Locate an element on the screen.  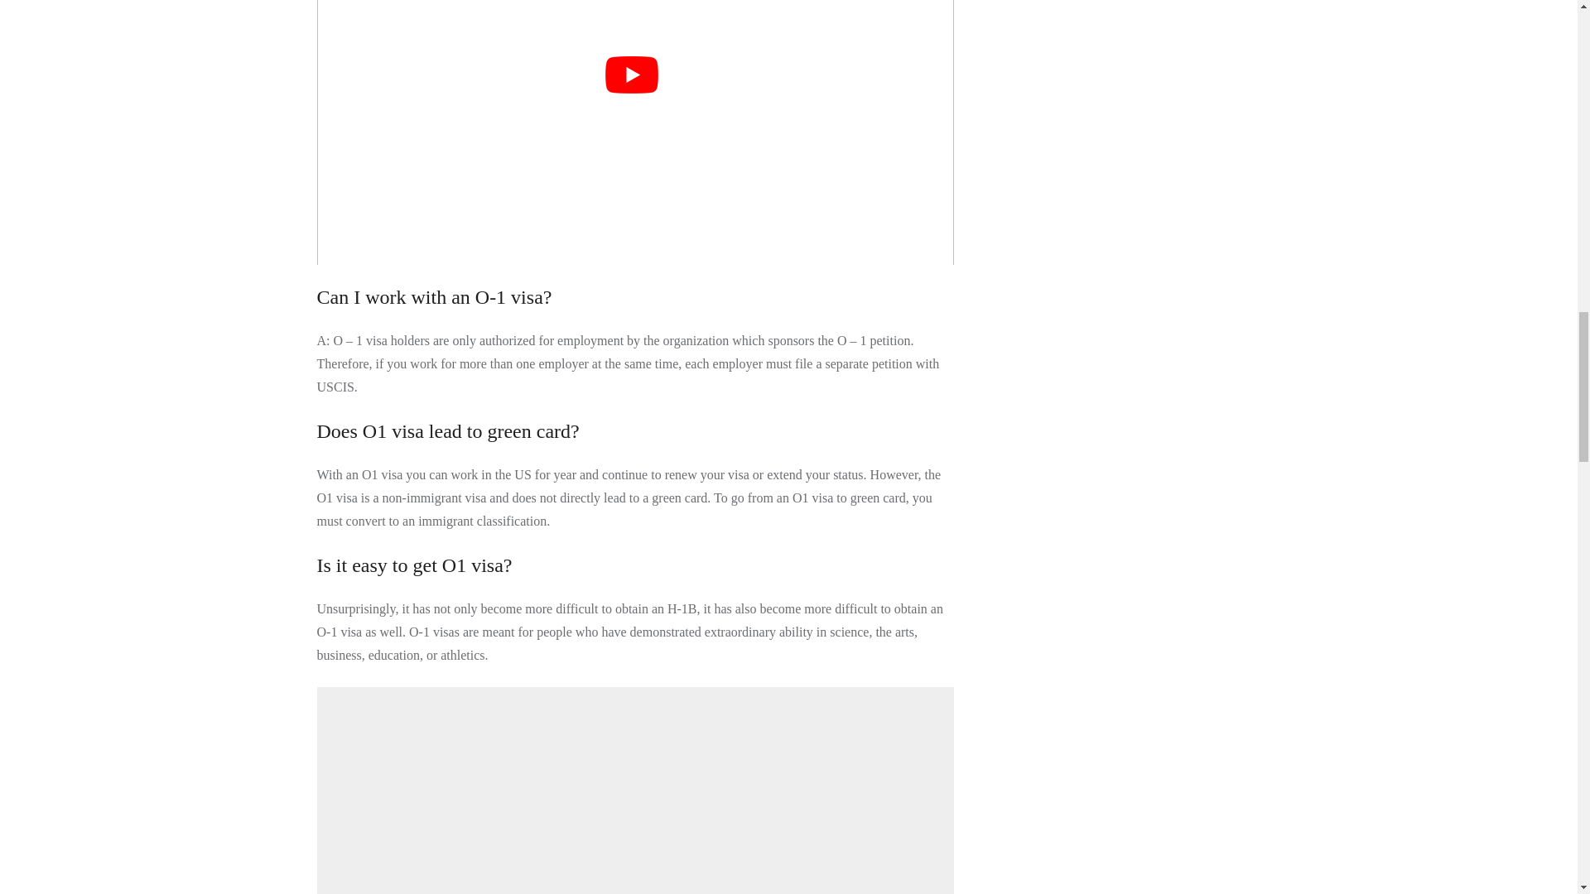
Advertisement is located at coordinates (638, 791).